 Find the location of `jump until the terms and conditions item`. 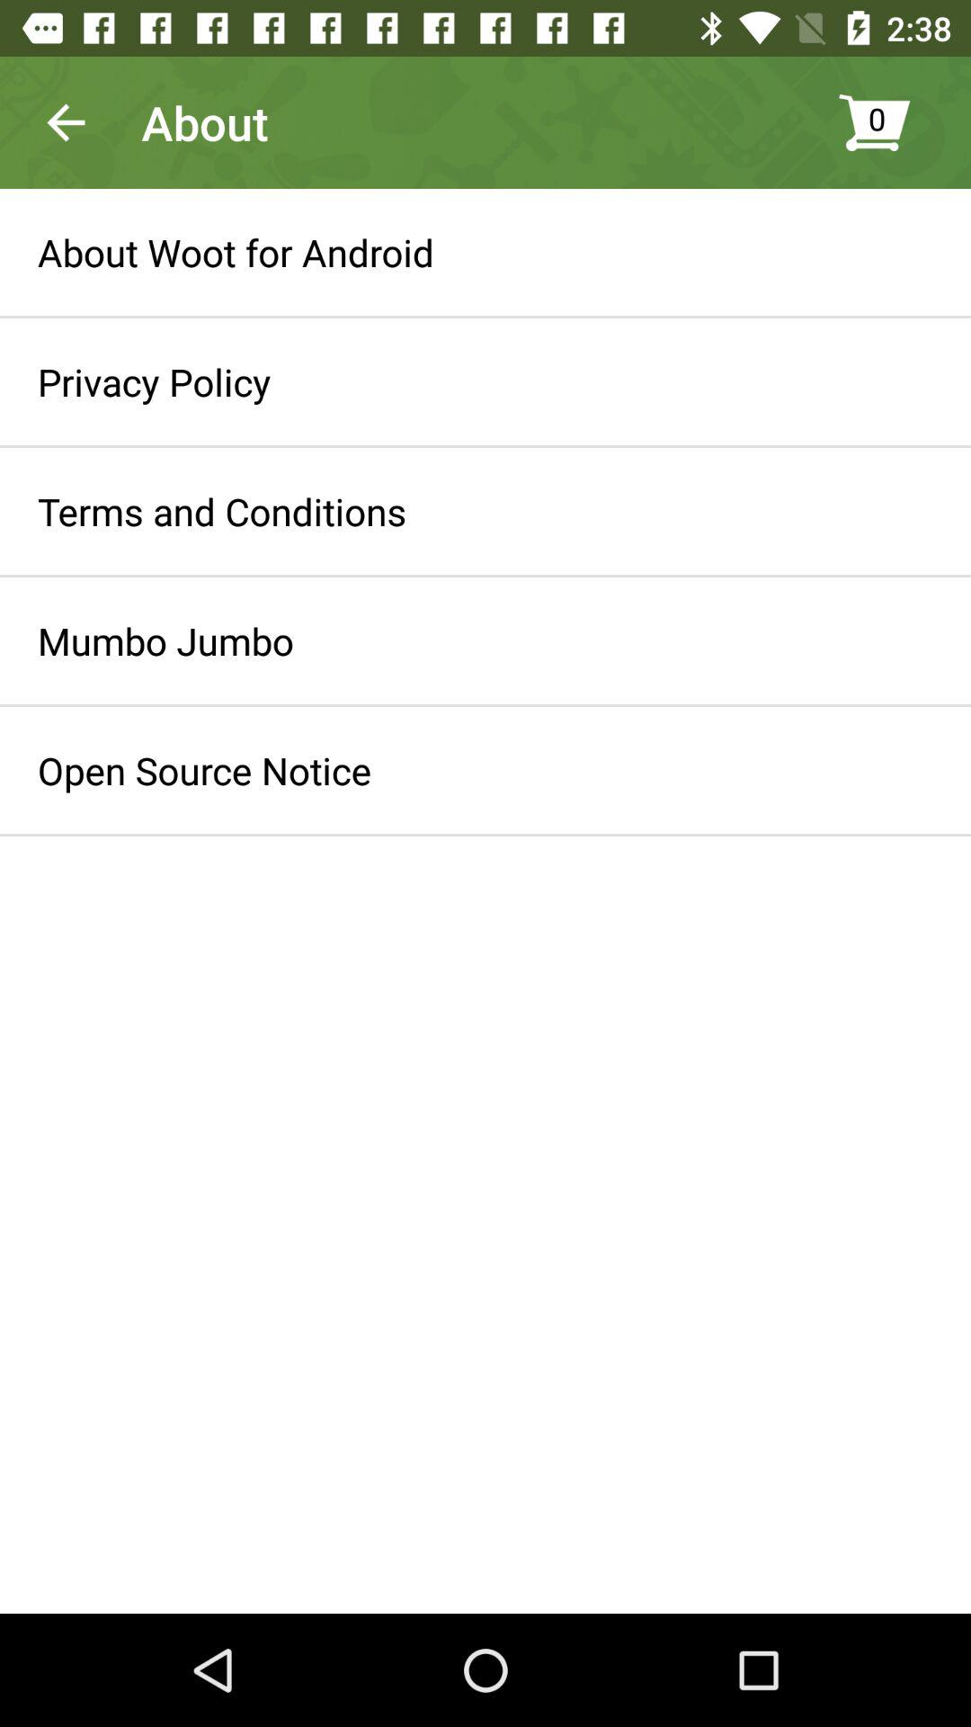

jump until the terms and conditions item is located at coordinates (222, 511).